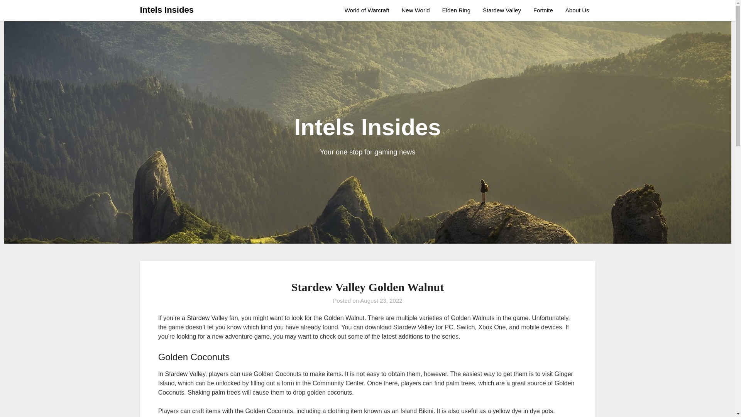 The image size is (741, 417). What do you see at coordinates (167, 10) in the screenshot?
I see `Intels Insides` at bounding box center [167, 10].